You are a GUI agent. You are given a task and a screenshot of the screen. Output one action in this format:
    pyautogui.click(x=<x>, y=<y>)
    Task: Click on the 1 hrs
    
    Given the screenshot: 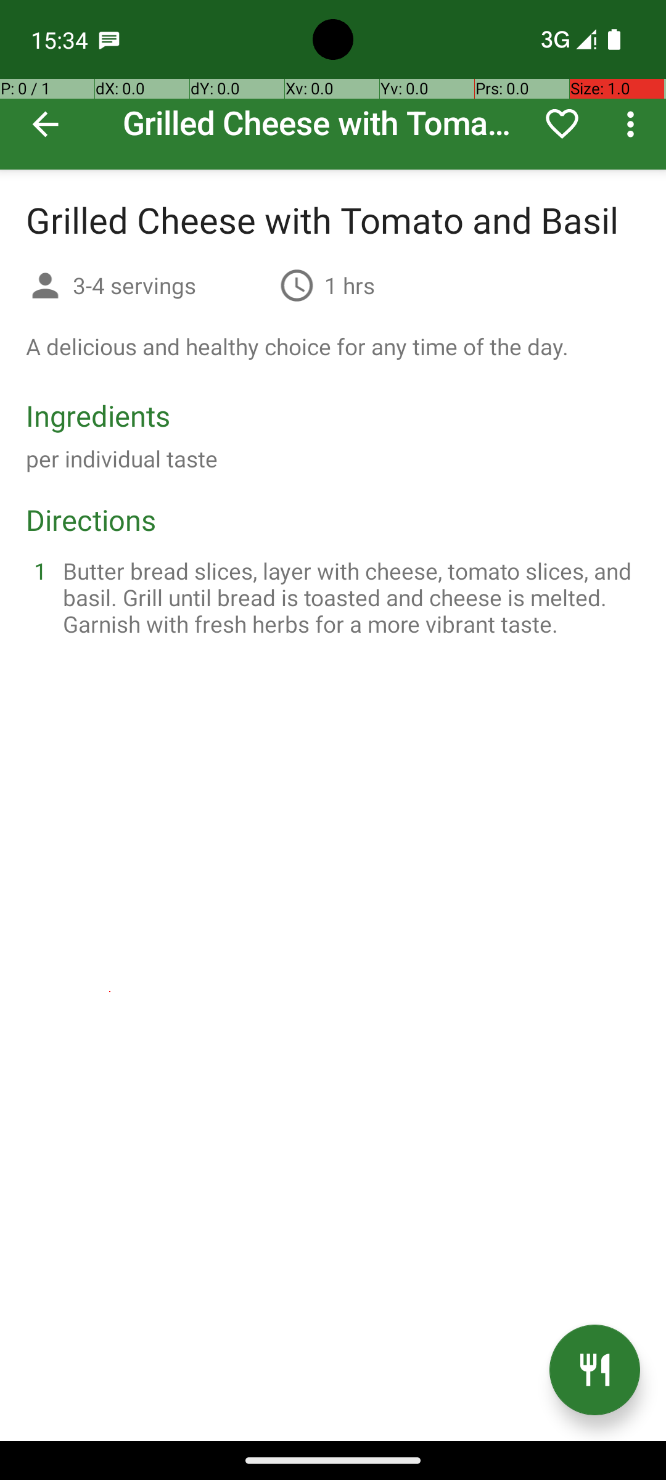 What is the action you would take?
    pyautogui.click(x=350, y=285)
    